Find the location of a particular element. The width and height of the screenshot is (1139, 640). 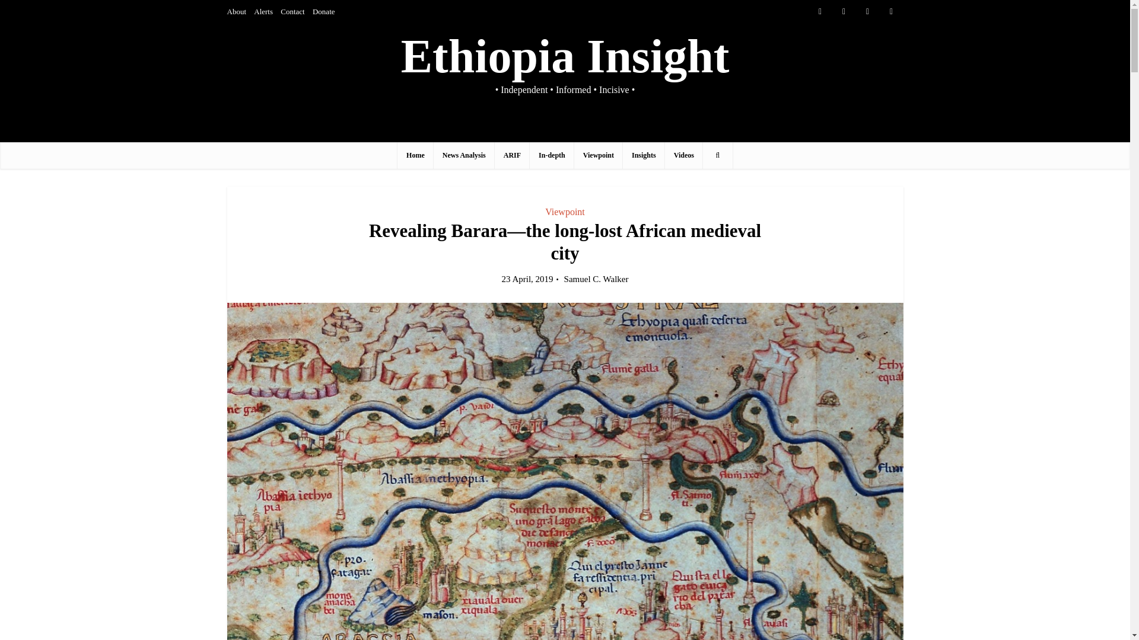

Insights is located at coordinates (644, 155).